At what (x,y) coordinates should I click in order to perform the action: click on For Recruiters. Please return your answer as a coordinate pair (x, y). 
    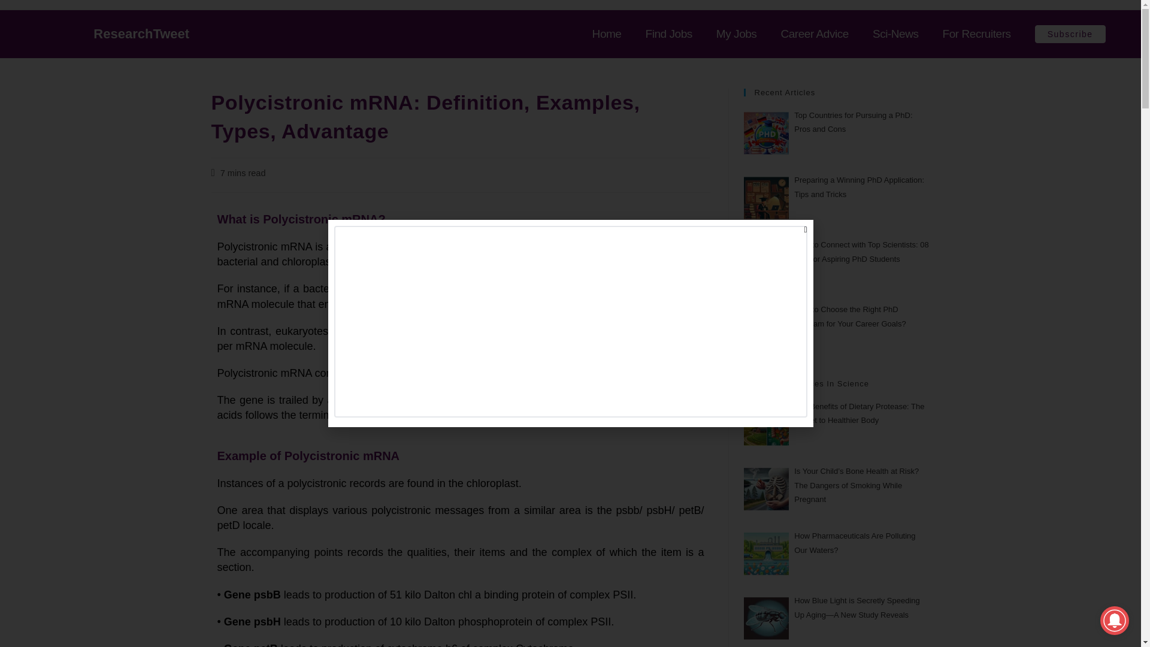
    Looking at the image, I should click on (976, 34).